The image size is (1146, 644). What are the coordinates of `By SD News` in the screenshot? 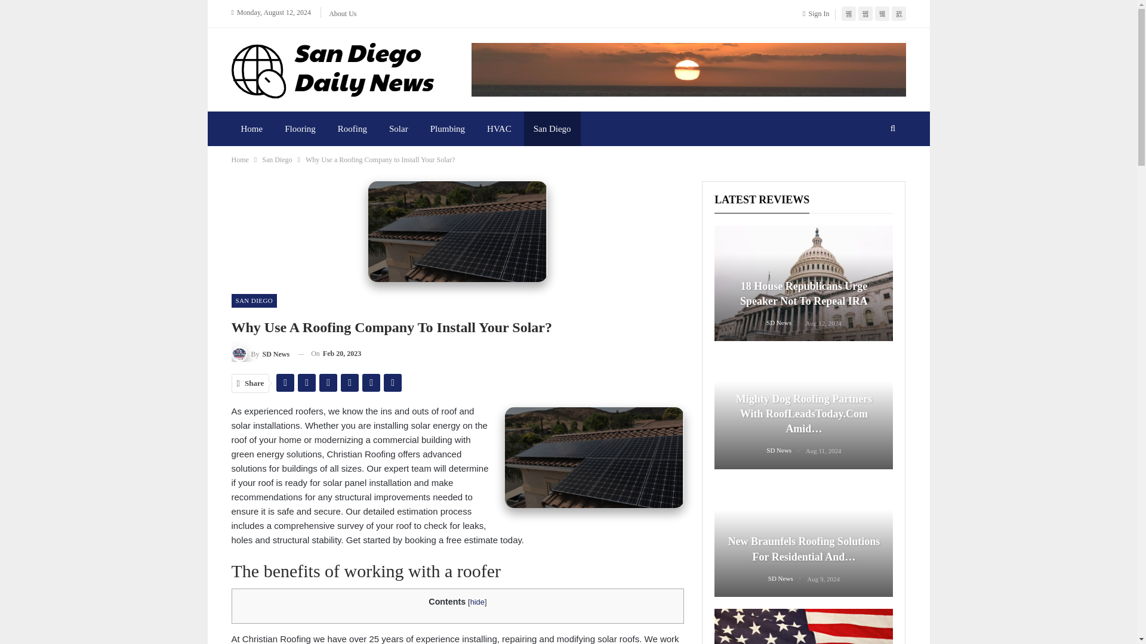 It's located at (260, 353).